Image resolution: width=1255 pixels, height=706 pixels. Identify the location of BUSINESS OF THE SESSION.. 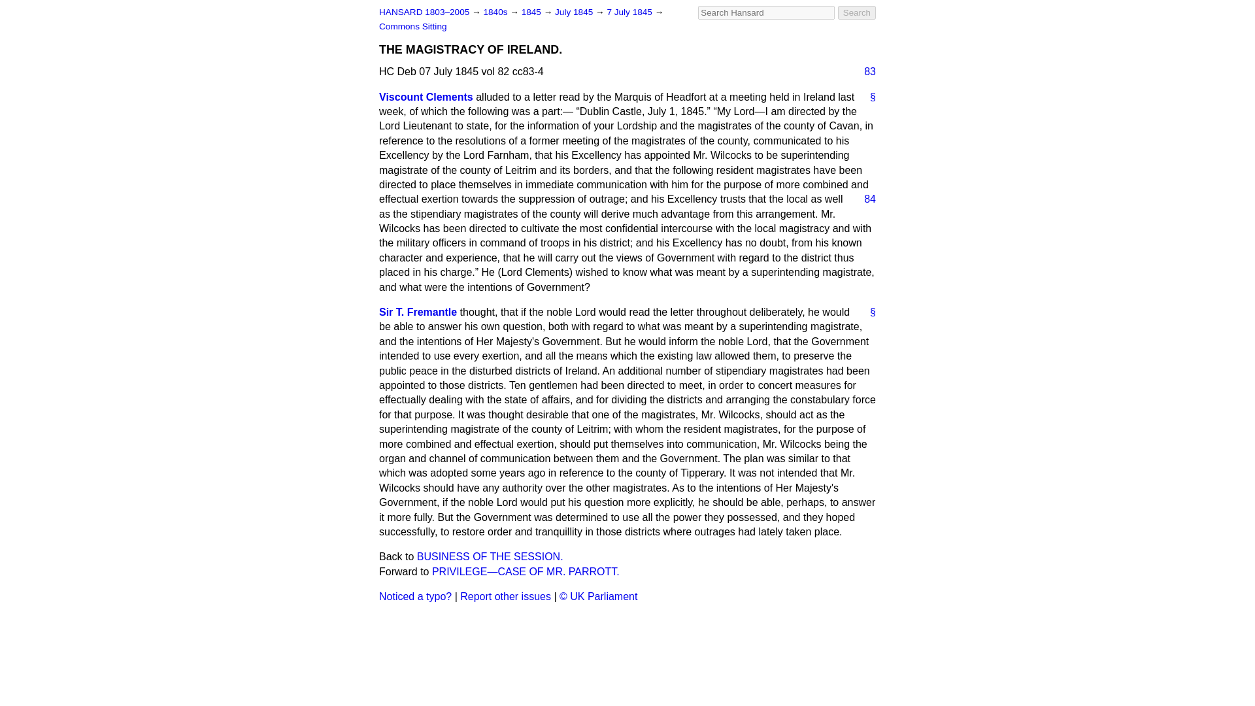
(490, 556).